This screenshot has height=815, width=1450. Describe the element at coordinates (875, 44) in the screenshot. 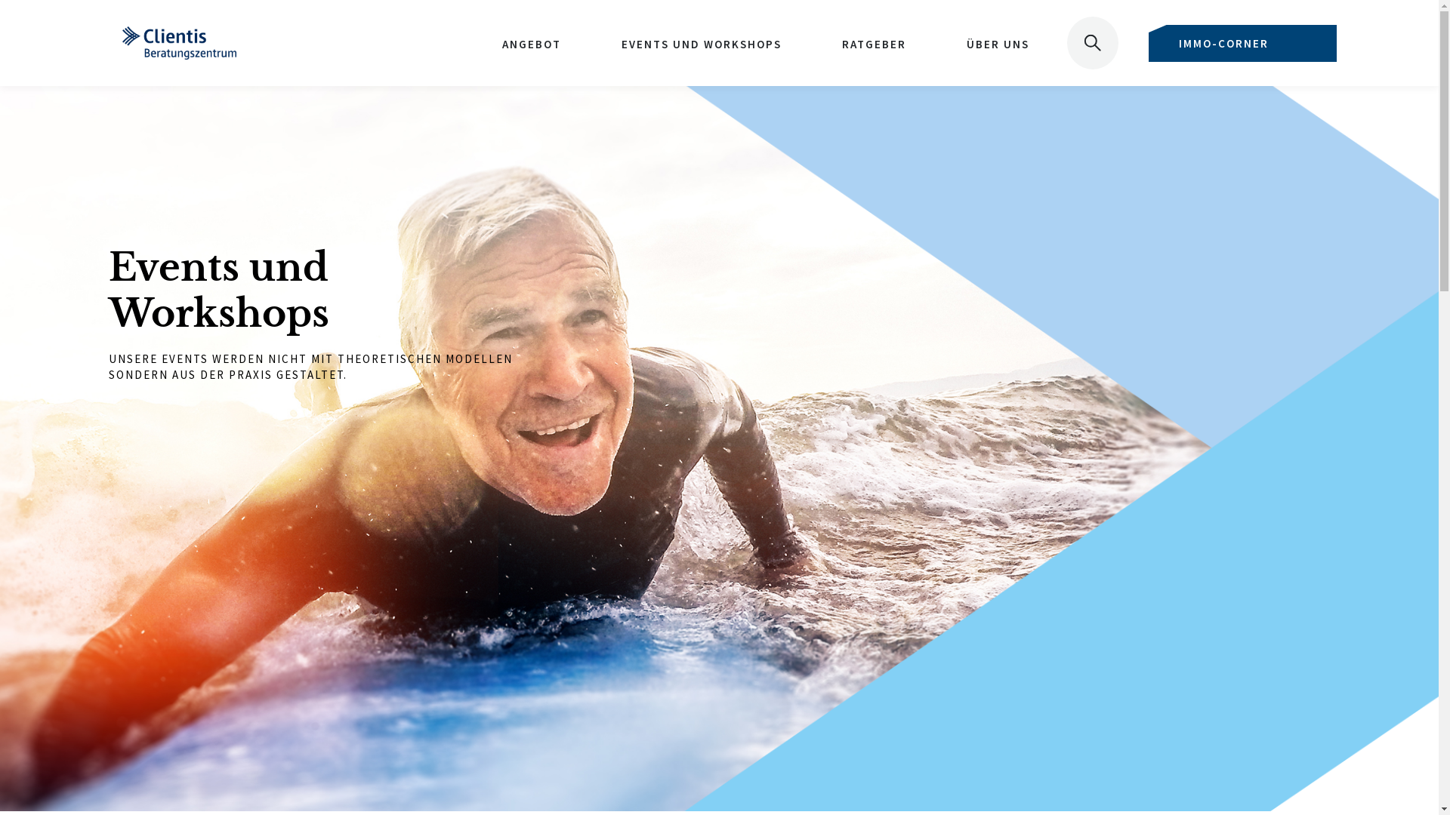

I see `RATGEBER` at that location.